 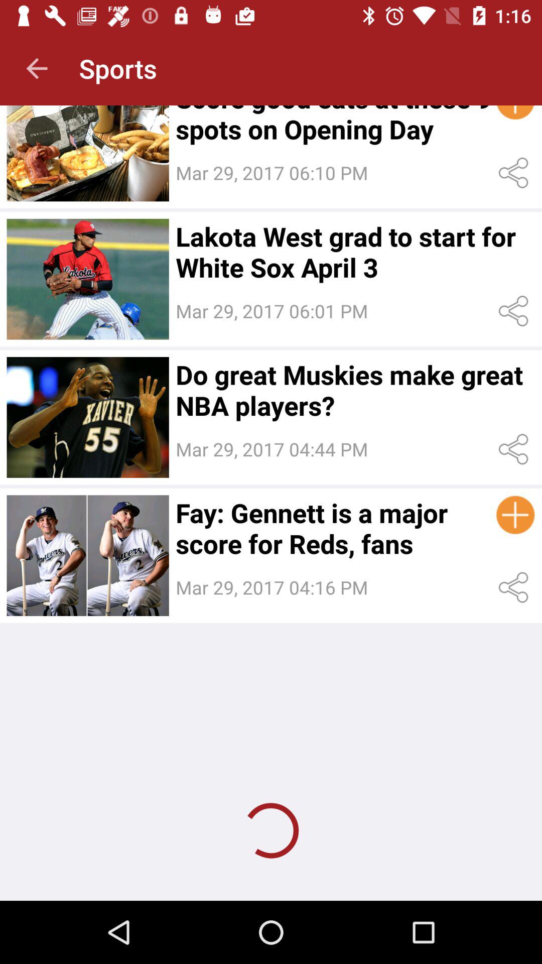 I want to click on select icon next to the sports app, so click(x=37, y=68).